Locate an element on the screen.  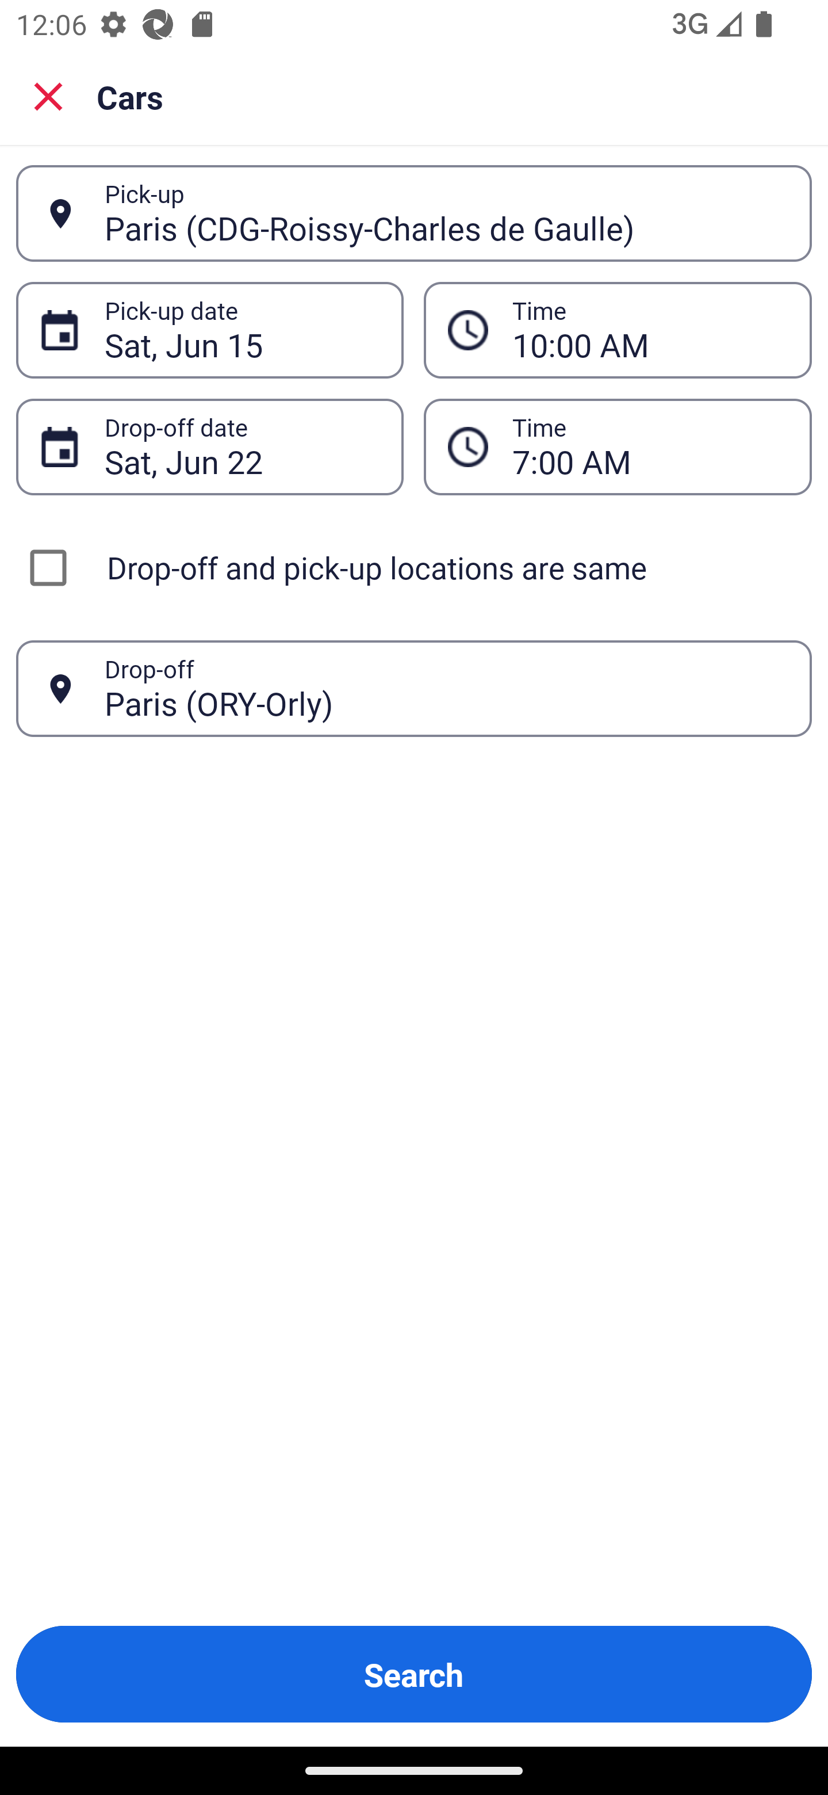
Paris (CDG-Roissy-Charles de Gaulle) is located at coordinates (446, 213).